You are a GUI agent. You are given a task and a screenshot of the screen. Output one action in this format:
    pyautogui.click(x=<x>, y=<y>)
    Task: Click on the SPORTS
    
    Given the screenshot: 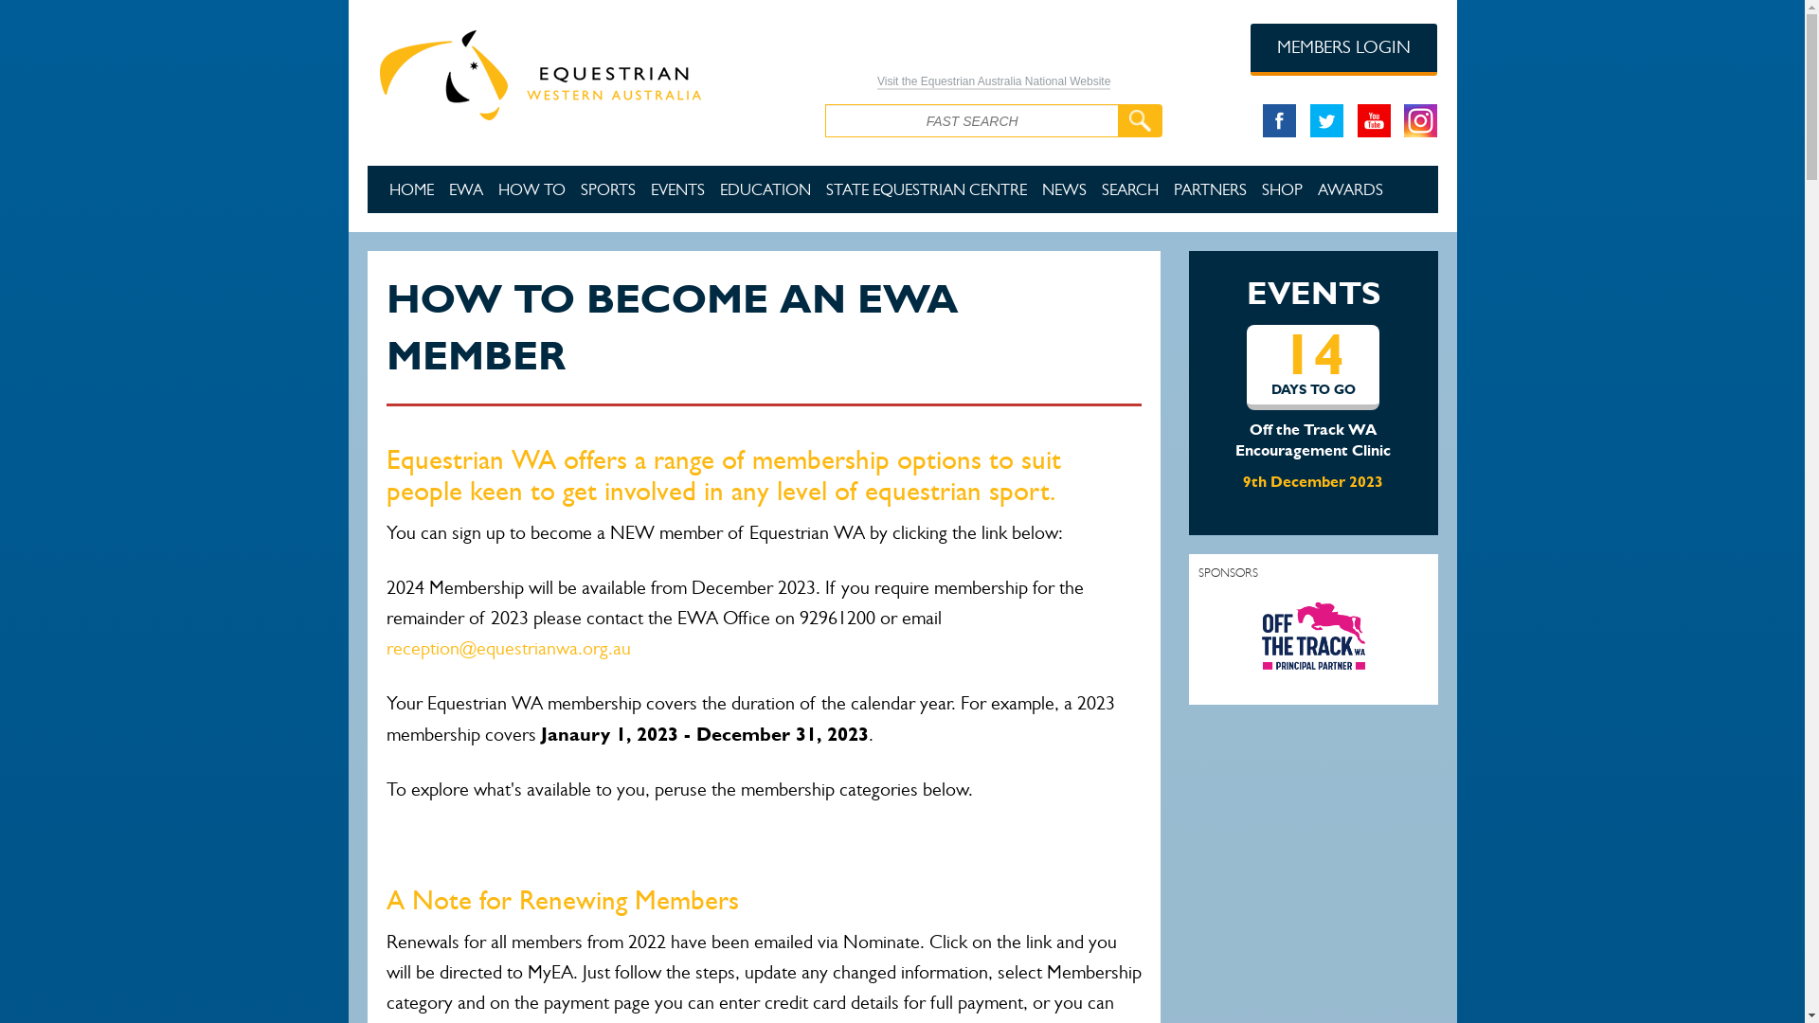 What is the action you would take?
    pyautogui.click(x=607, y=189)
    